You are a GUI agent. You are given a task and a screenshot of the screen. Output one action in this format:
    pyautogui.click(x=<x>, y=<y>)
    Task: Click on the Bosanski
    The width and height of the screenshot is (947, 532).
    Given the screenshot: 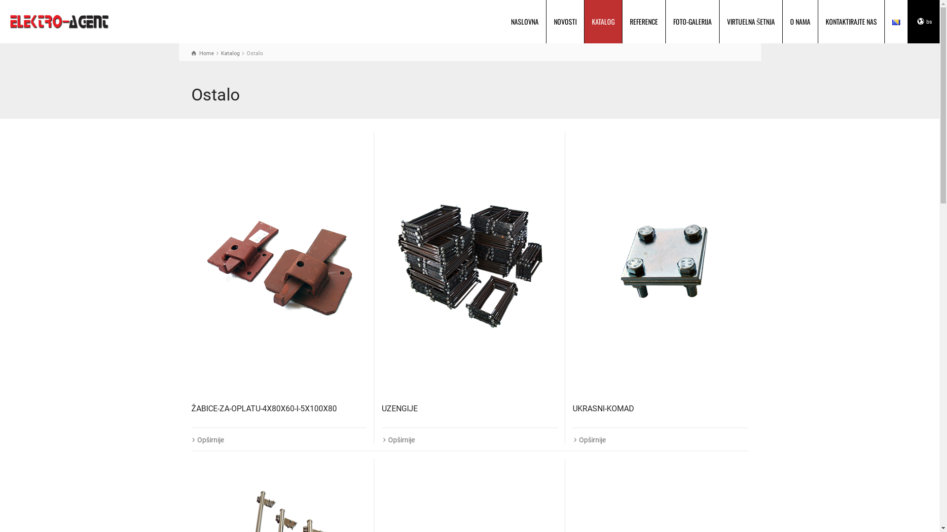 What is the action you would take?
    pyautogui.click(x=896, y=23)
    